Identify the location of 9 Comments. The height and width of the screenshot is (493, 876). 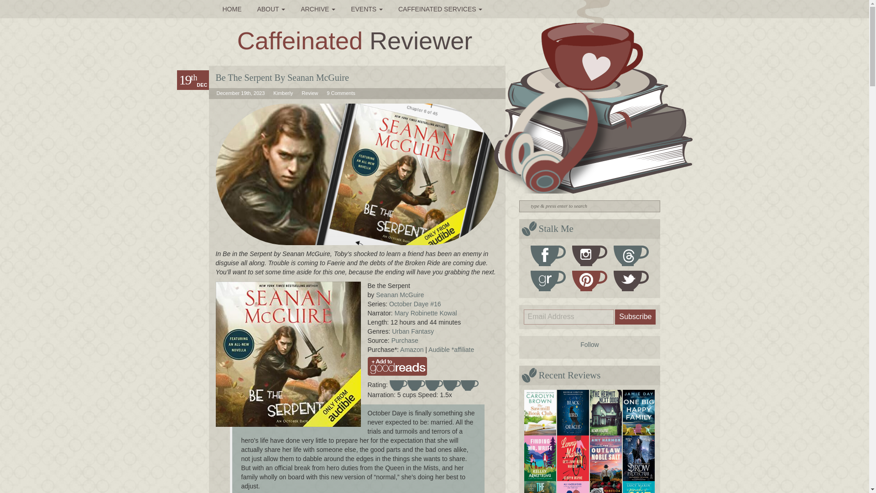
(340, 93).